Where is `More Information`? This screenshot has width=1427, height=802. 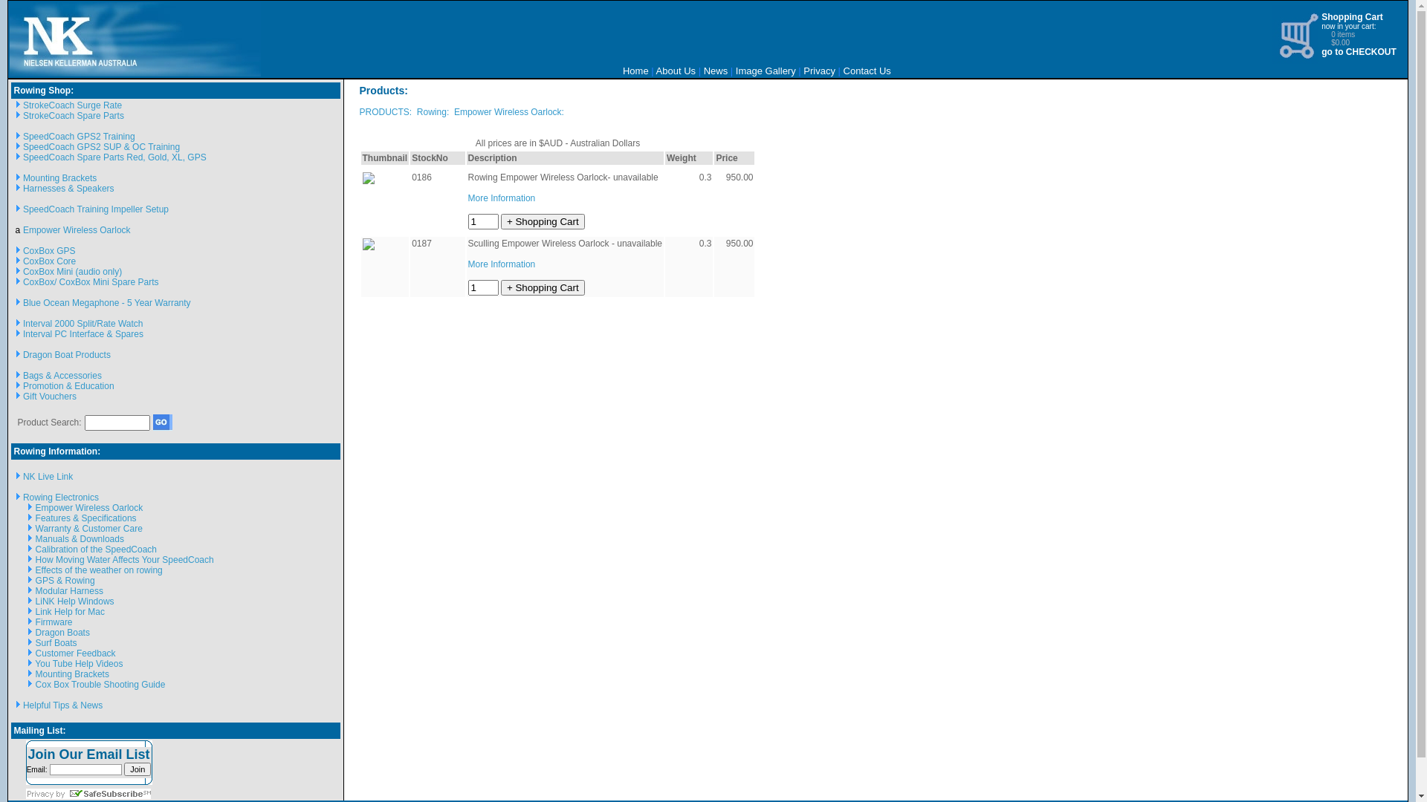
More Information is located at coordinates (502, 264).